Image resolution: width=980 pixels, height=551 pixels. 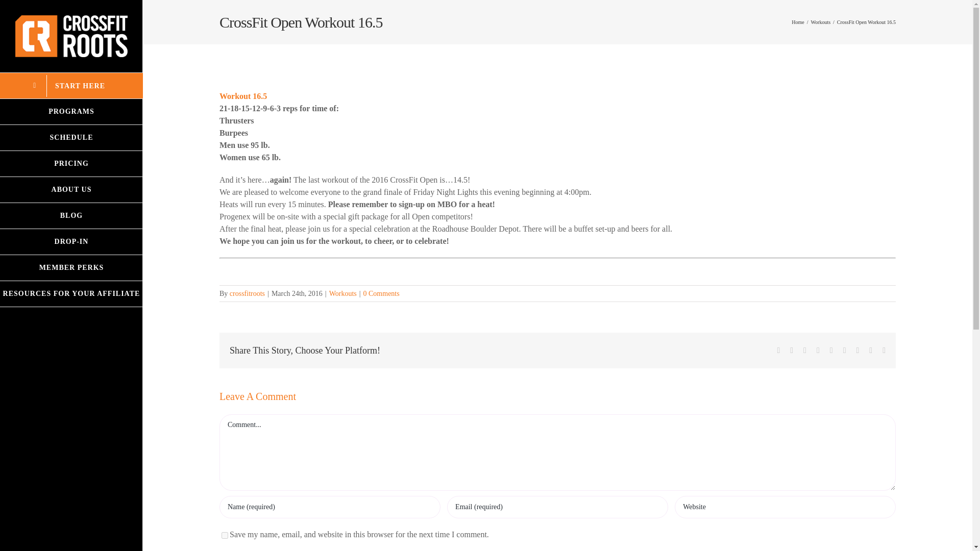 I want to click on Posts by crossfitroots, so click(x=247, y=294).